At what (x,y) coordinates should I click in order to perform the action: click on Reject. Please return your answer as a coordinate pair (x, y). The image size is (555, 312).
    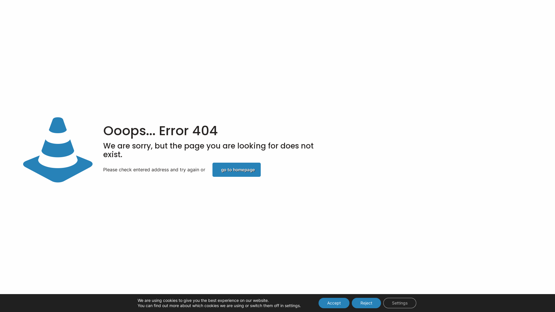
    Looking at the image, I should click on (367, 303).